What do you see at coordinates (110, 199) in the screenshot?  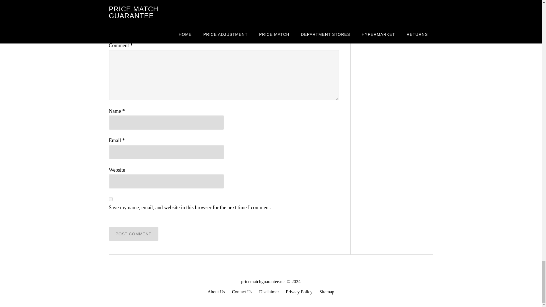 I see `yes` at bounding box center [110, 199].